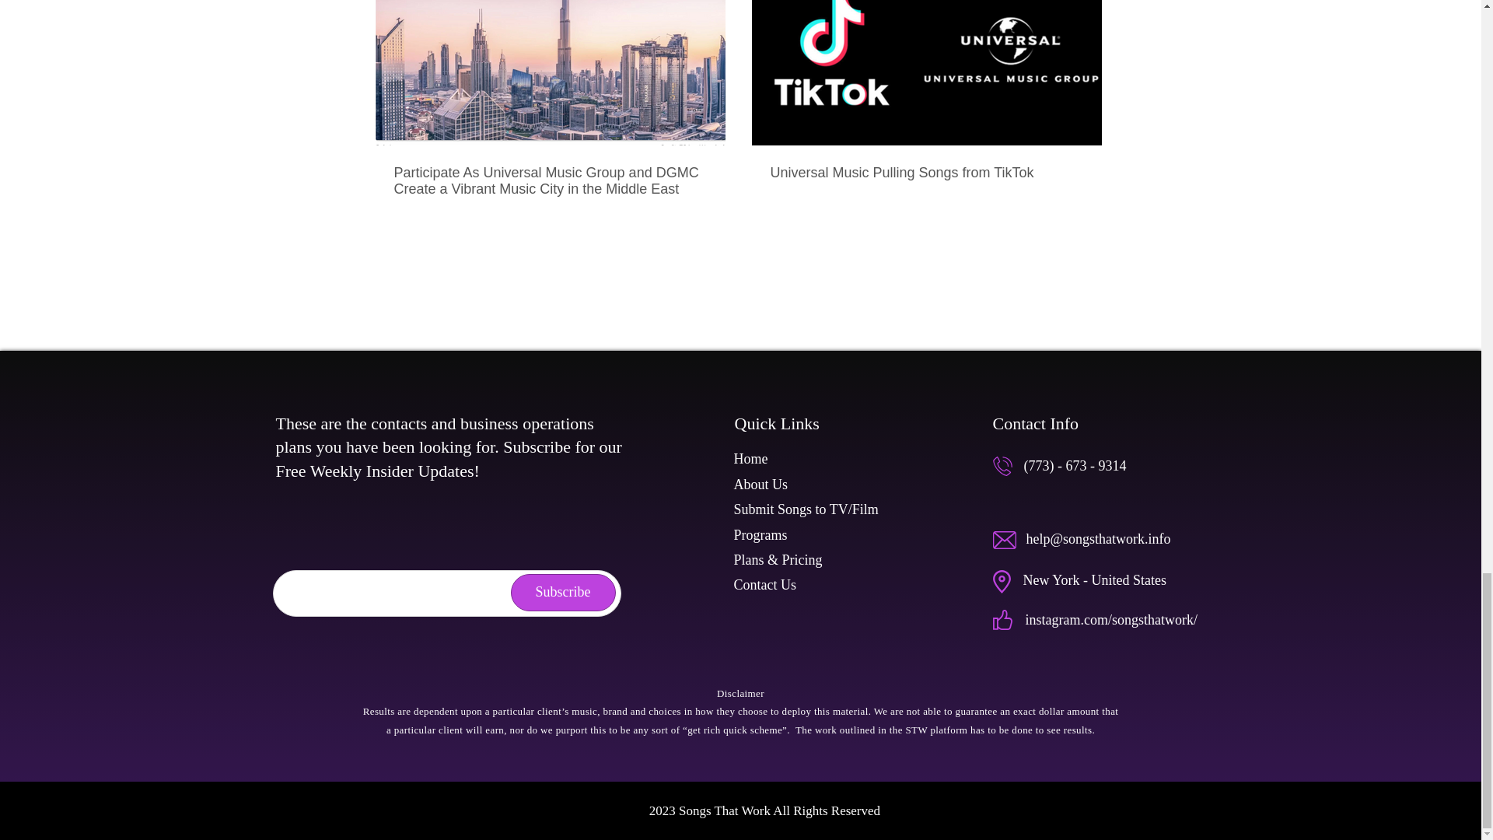  I want to click on Contact Us, so click(765, 585).